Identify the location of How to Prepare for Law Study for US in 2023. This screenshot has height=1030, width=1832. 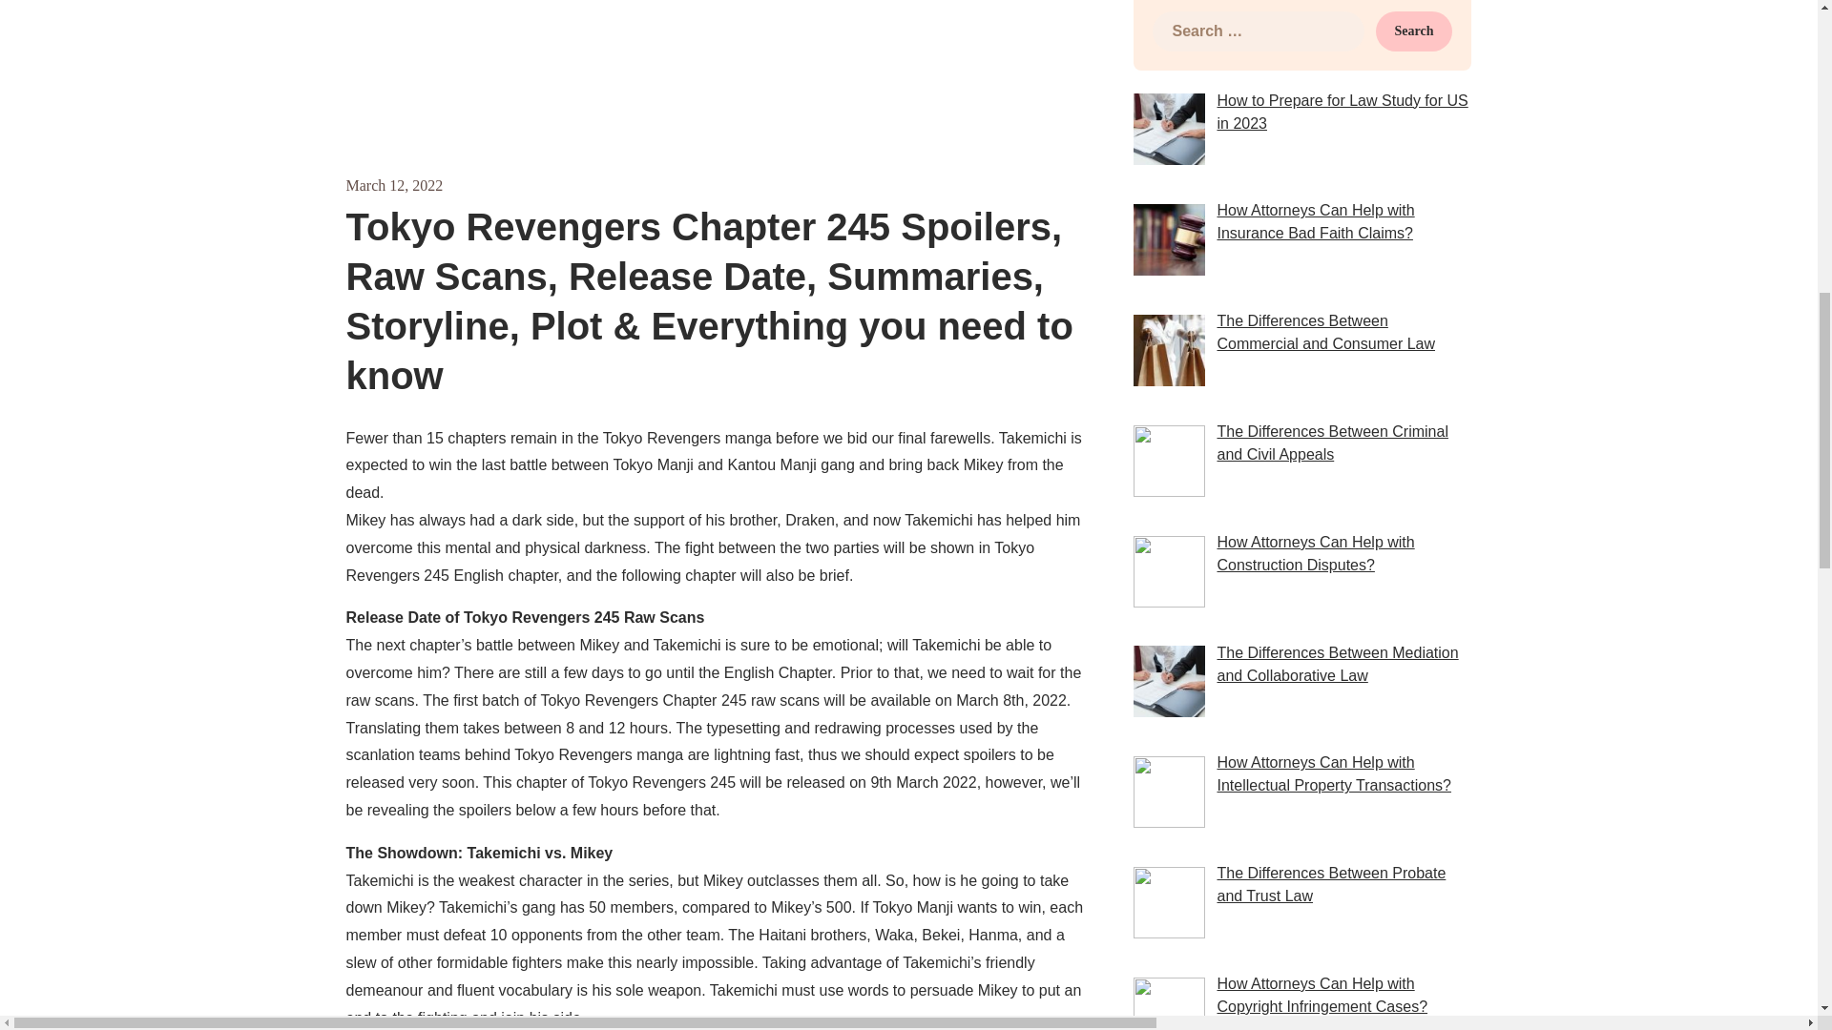
(1342, 113).